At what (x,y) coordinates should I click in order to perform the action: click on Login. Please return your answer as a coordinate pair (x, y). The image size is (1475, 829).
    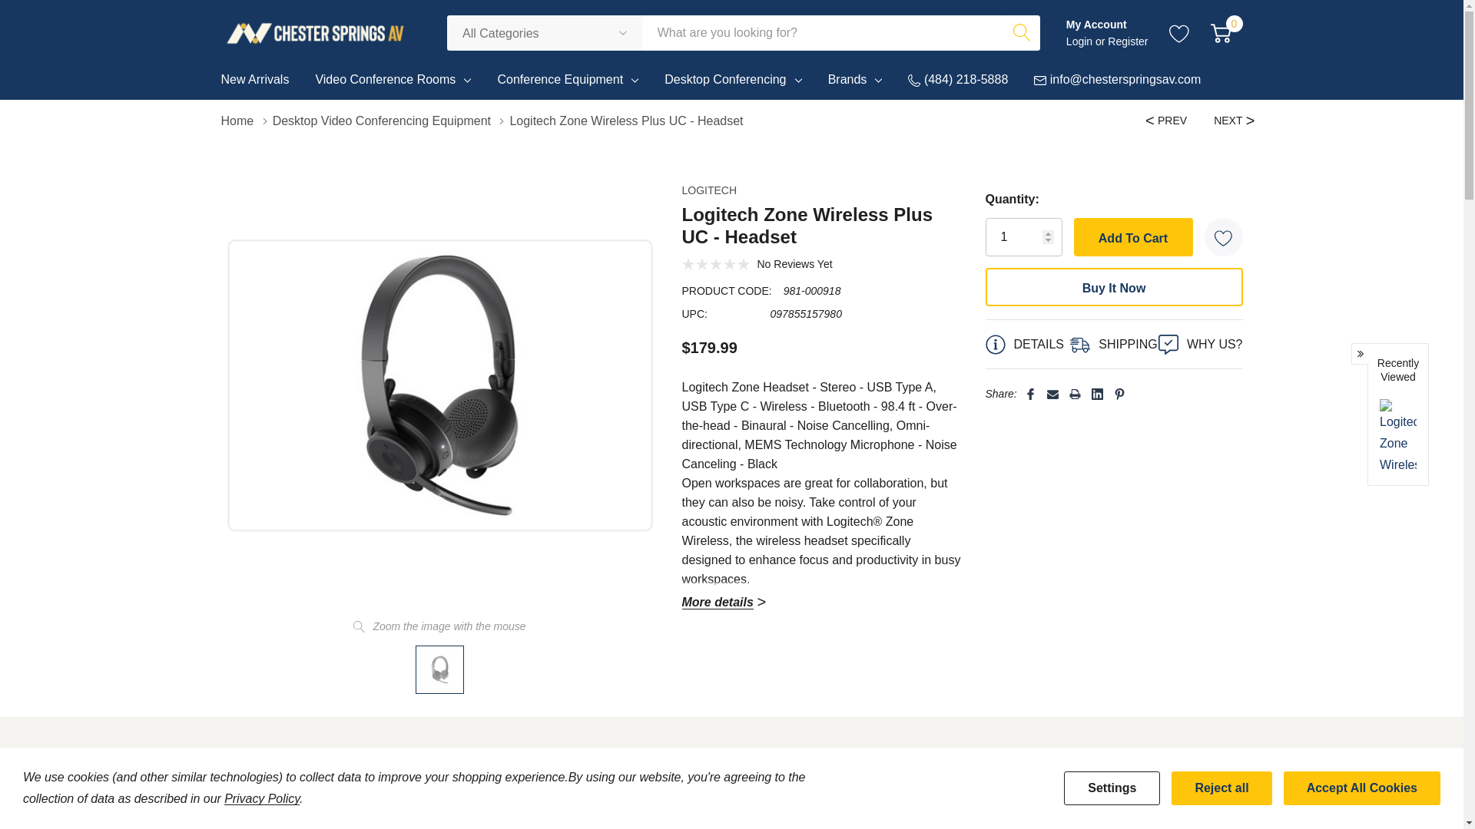
    Looking at the image, I should click on (1081, 41).